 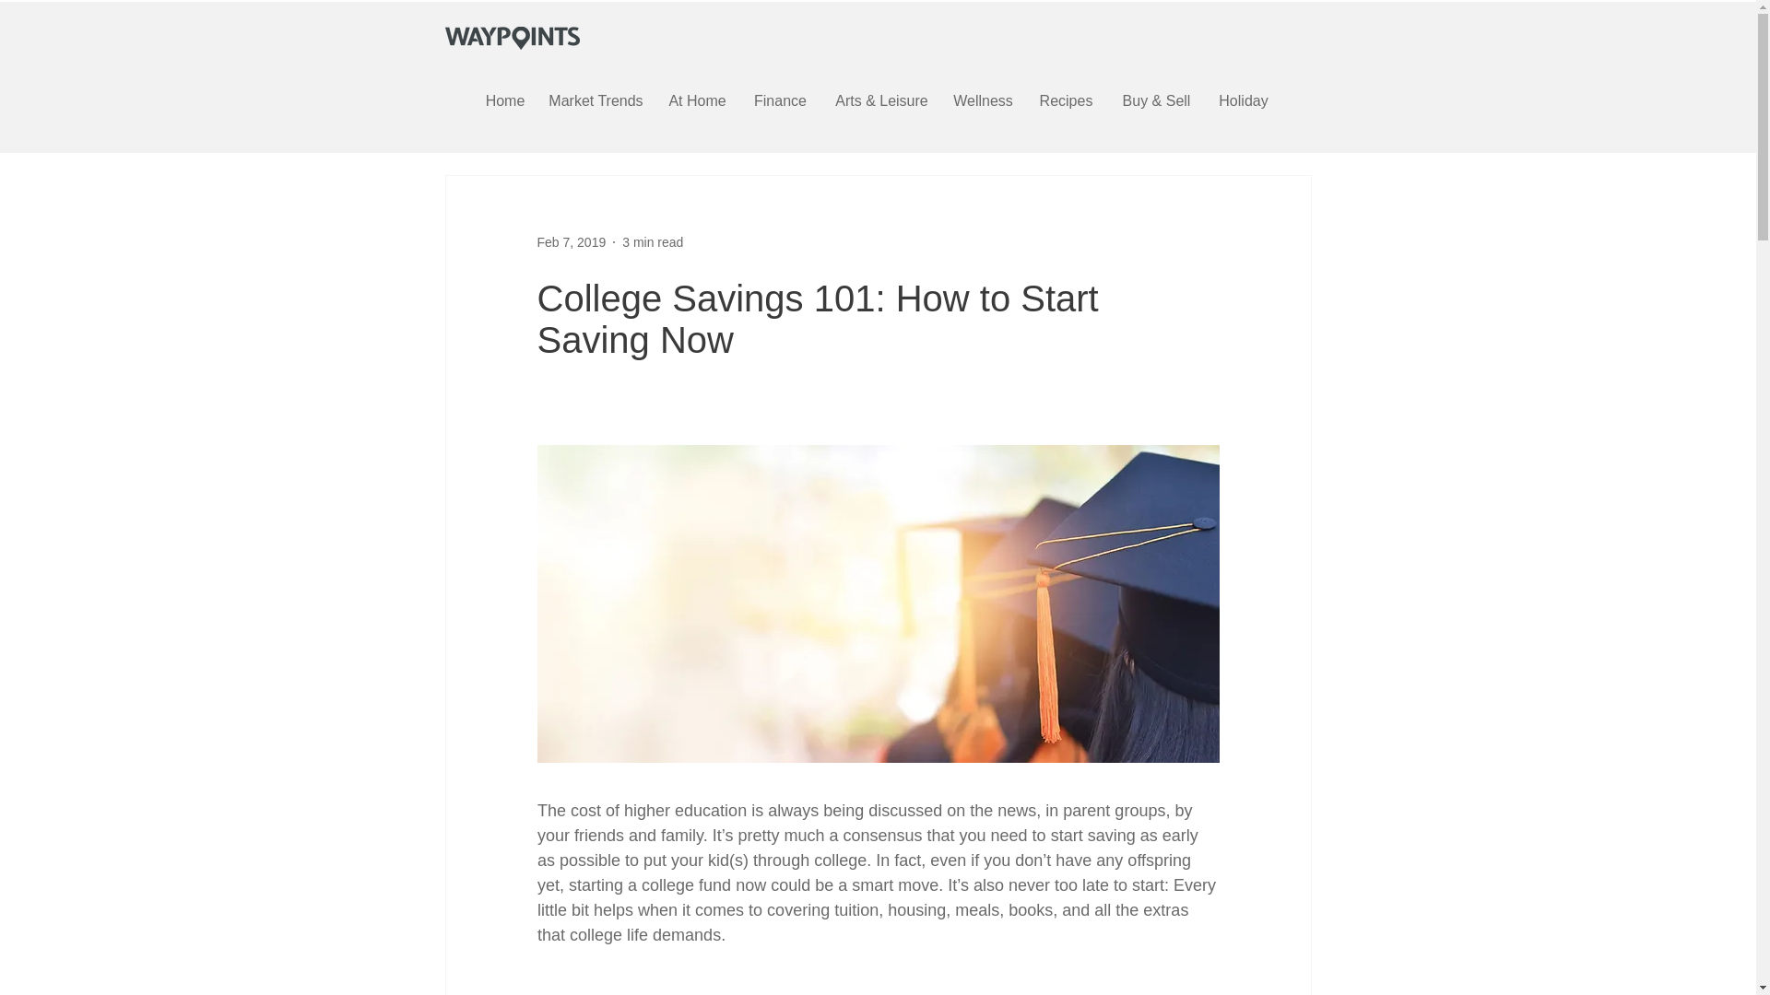 What do you see at coordinates (698, 100) in the screenshot?
I see `At Home` at bounding box center [698, 100].